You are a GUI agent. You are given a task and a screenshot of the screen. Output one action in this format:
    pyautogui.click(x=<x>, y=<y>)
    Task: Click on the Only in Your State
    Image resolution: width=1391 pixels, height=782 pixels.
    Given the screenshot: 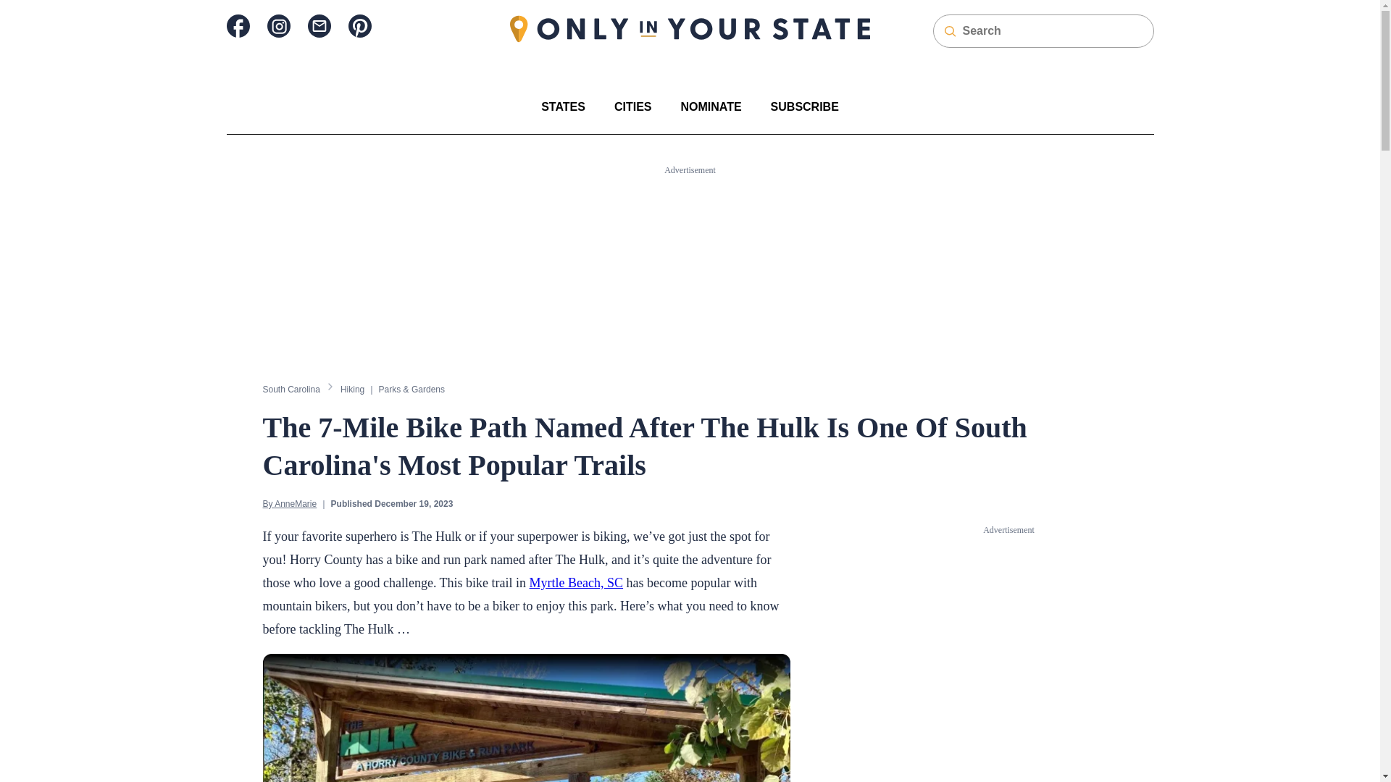 What is the action you would take?
    pyautogui.click(x=690, y=29)
    